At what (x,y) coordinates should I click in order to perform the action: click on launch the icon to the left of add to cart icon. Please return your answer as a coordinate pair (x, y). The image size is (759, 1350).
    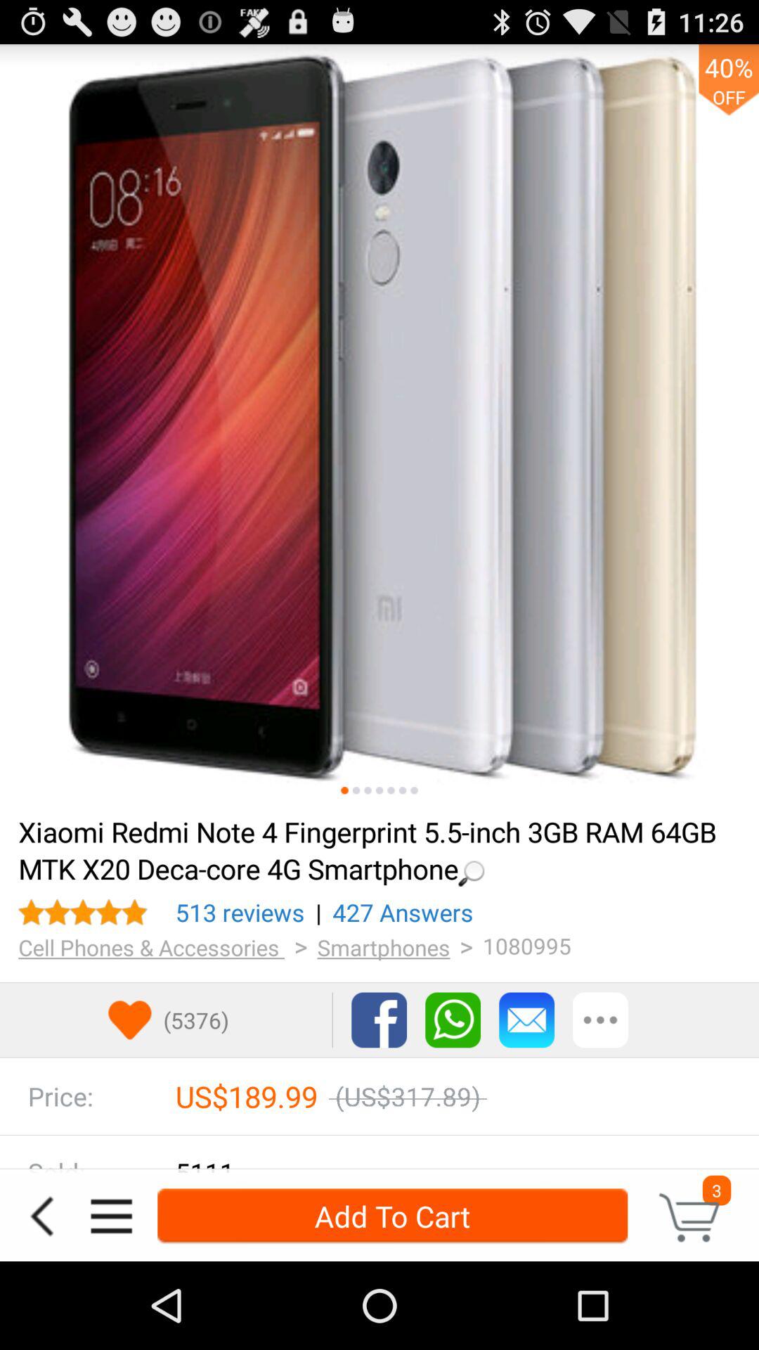
    Looking at the image, I should click on (111, 1216).